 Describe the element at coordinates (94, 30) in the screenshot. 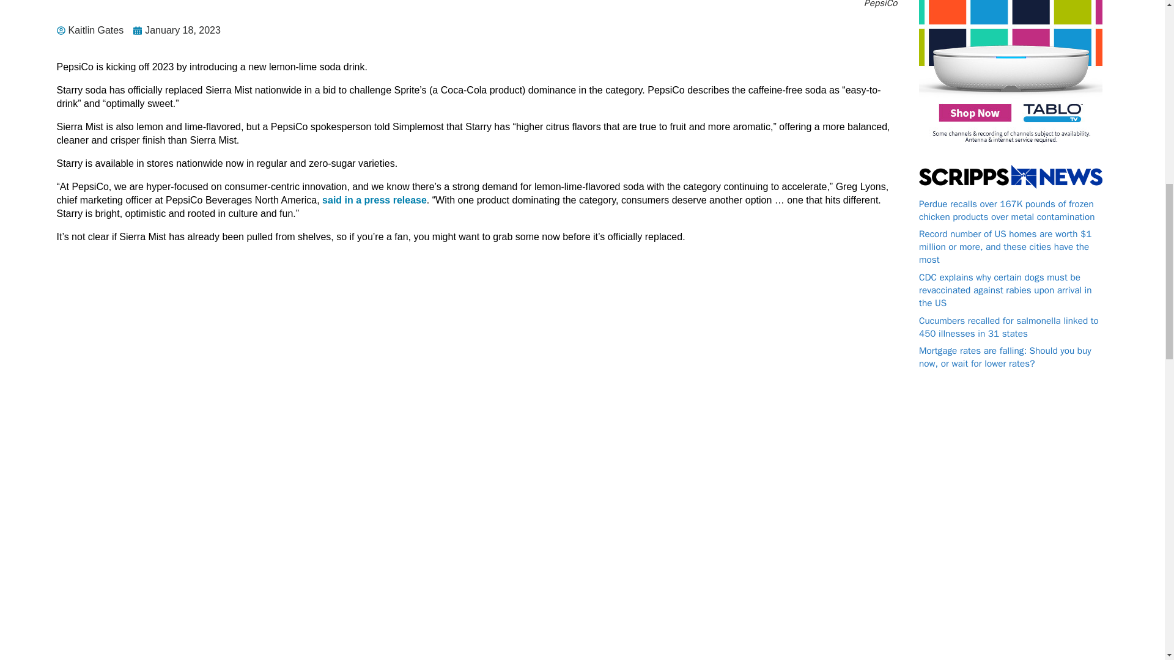

I see `Kaitlin Gates` at that location.